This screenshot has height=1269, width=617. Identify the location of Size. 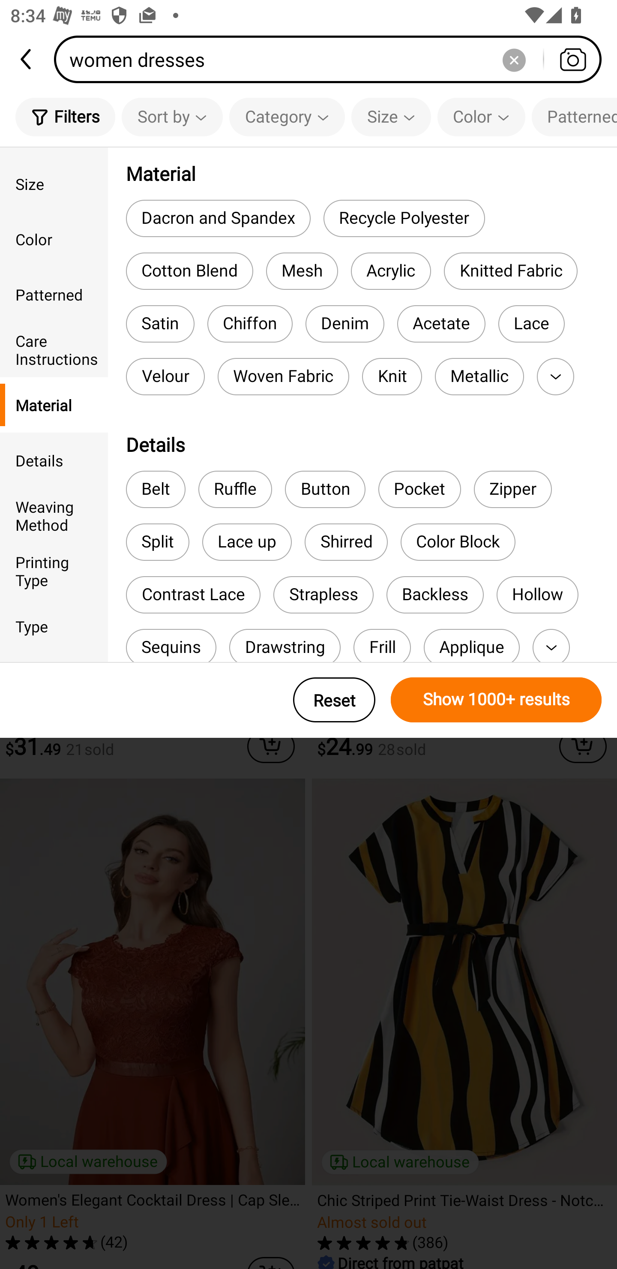
(54, 184).